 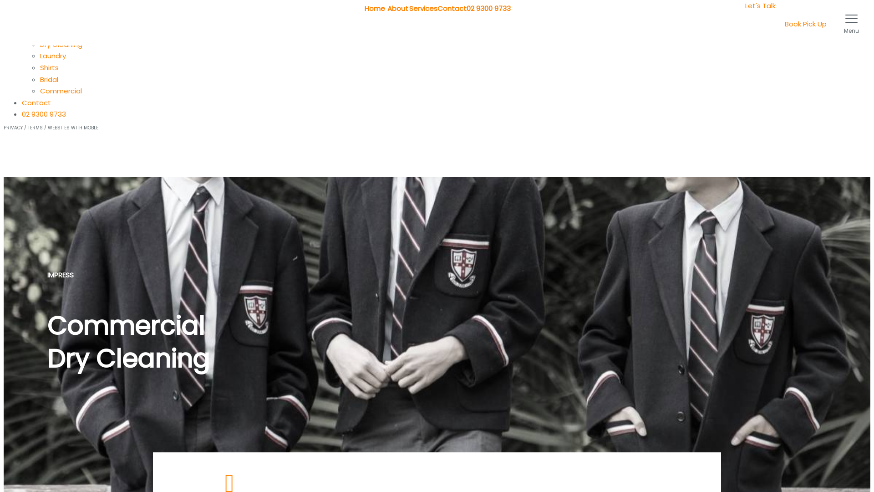 I want to click on Shirts, so click(x=49, y=67).